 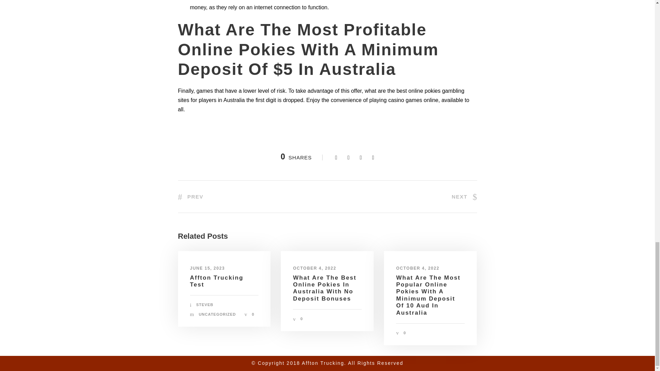 I want to click on OCTOBER 4, 2022, so click(x=418, y=268).